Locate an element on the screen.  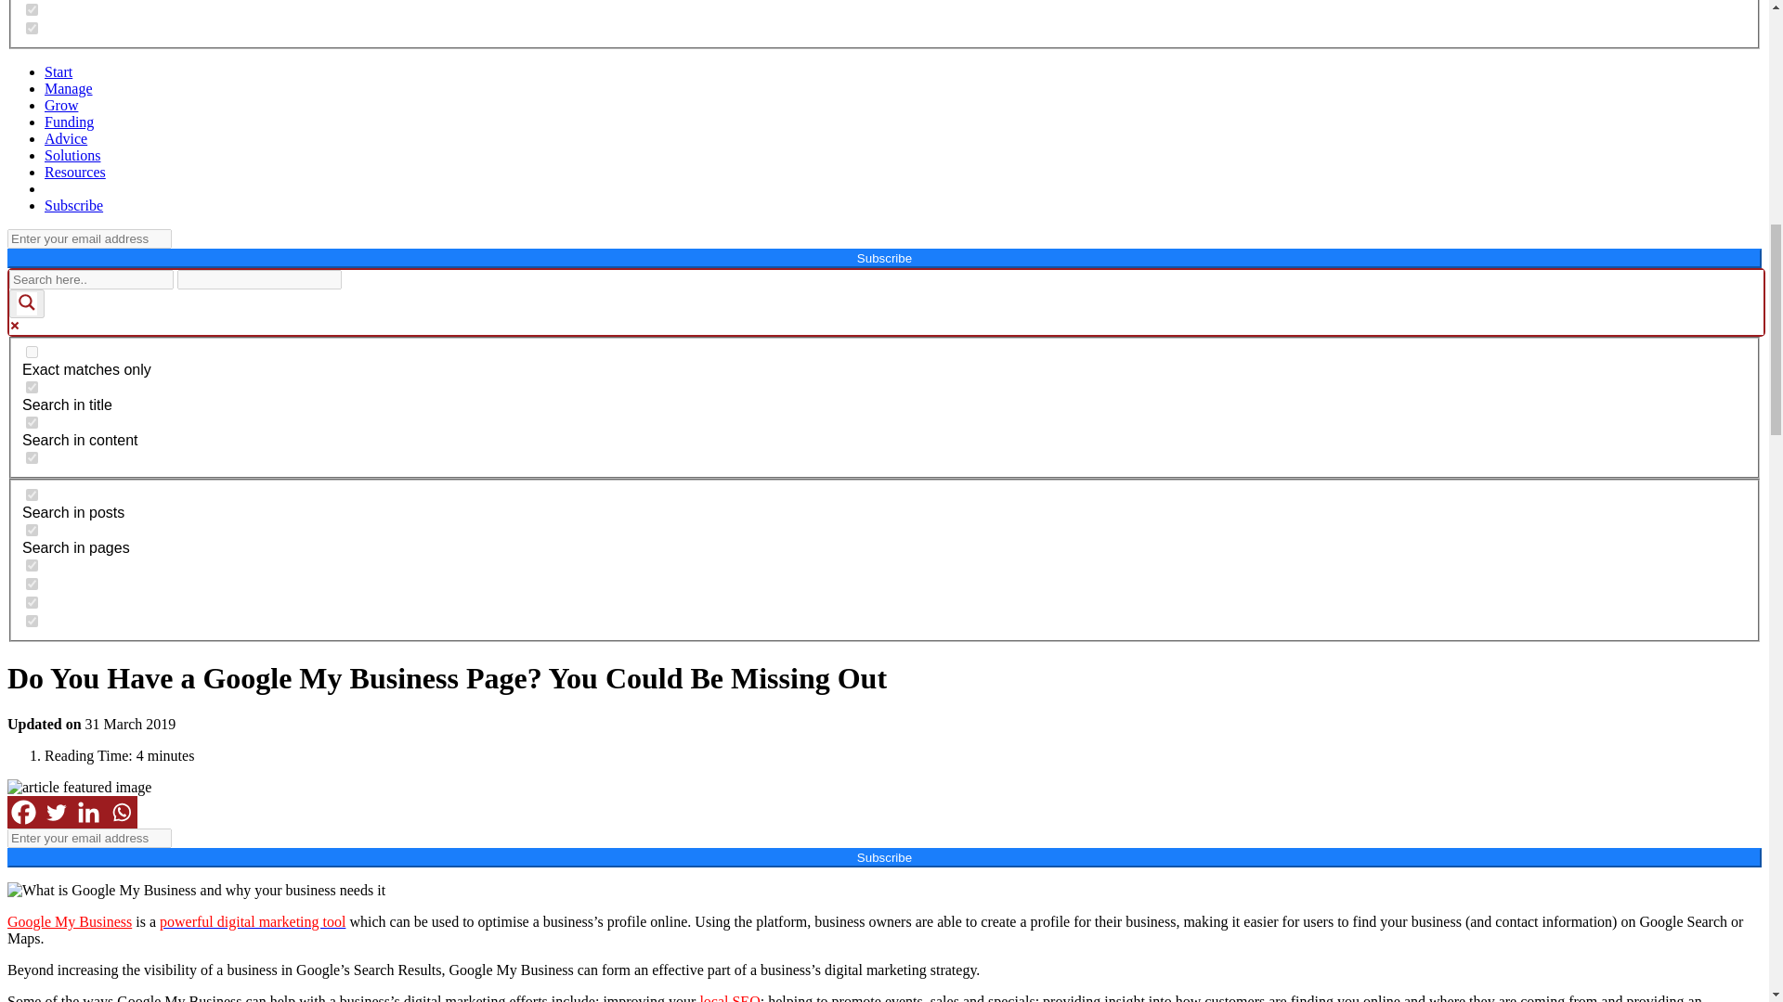
brands is located at coordinates (32, 28).